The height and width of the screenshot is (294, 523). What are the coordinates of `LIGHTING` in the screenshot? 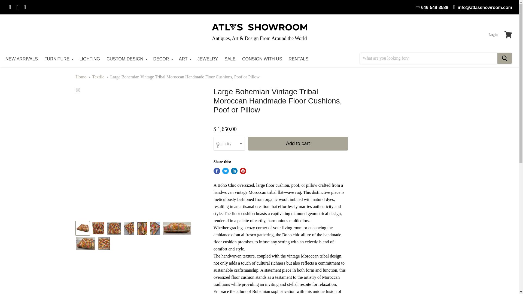 It's located at (90, 59).